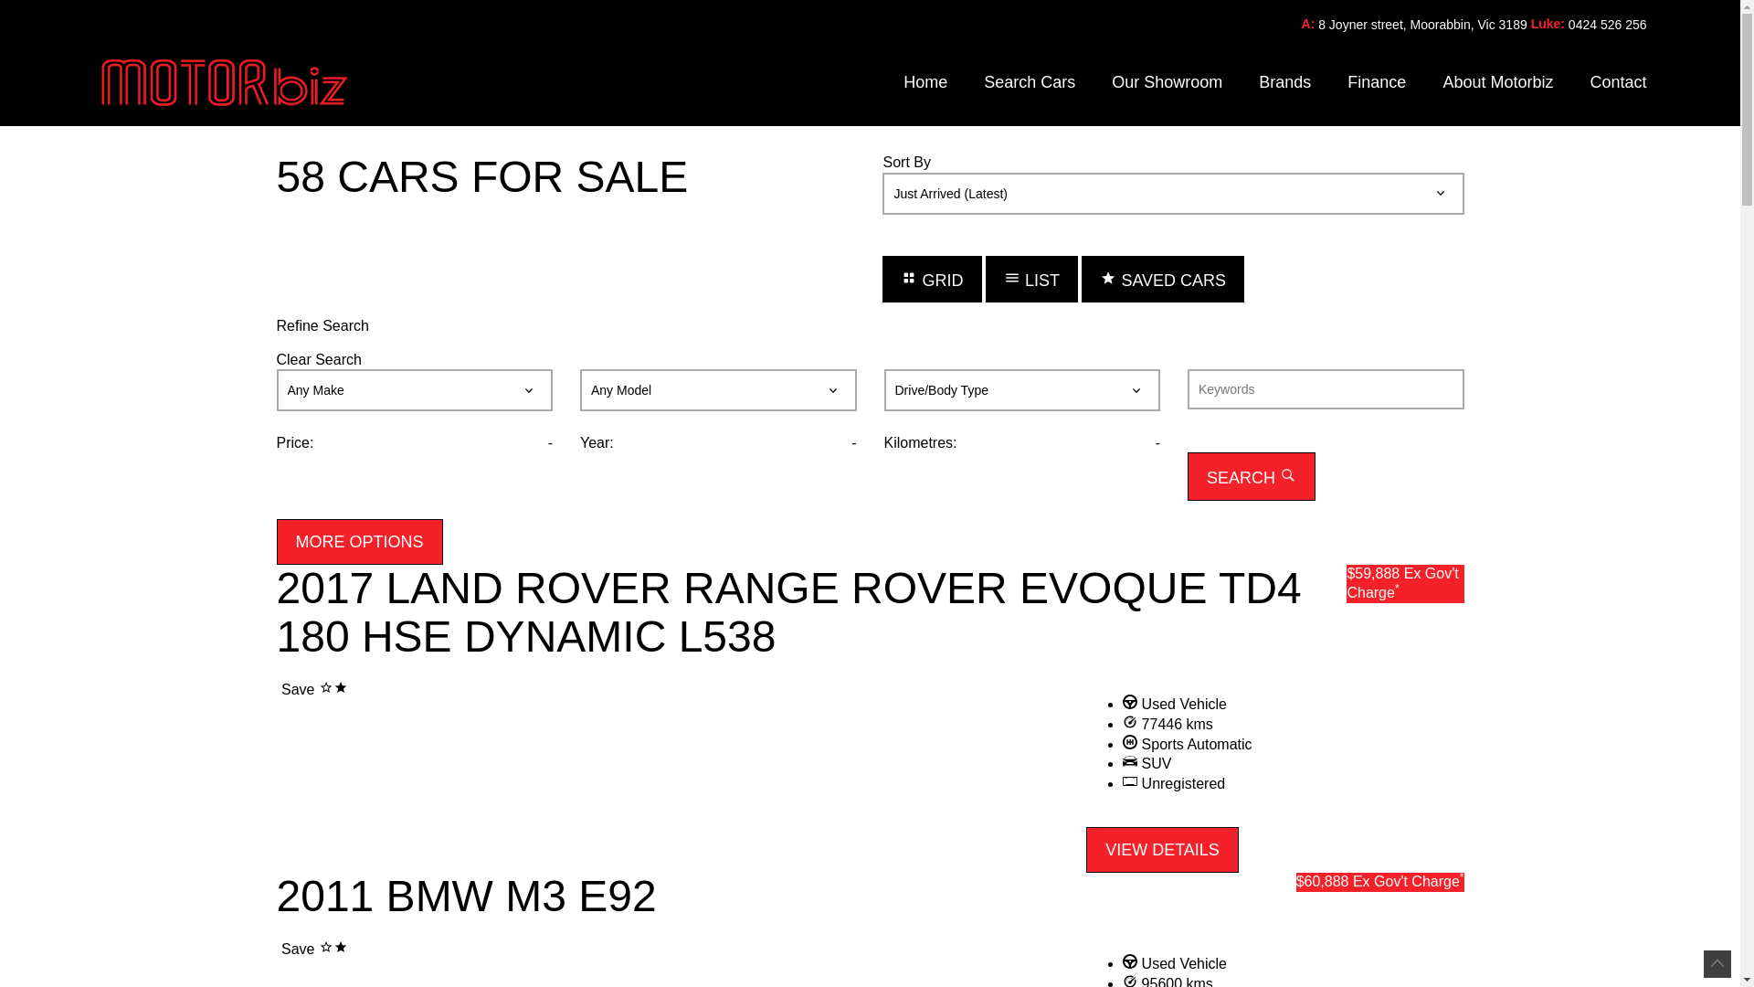 This screenshot has width=1754, height=987. Describe the element at coordinates (318, 359) in the screenshot. I see `Clear Search` at that location.